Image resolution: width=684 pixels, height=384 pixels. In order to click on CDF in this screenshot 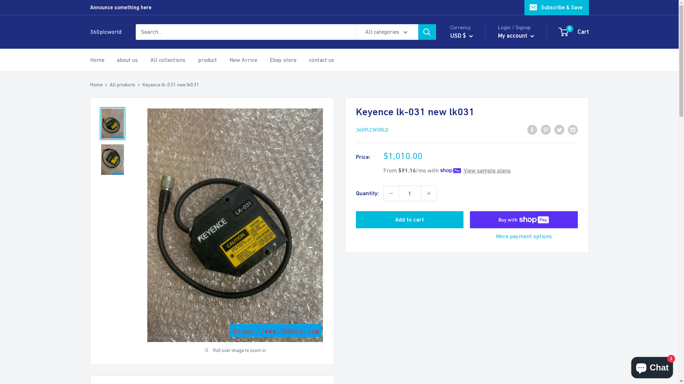, I will do `click(472, 325)`.